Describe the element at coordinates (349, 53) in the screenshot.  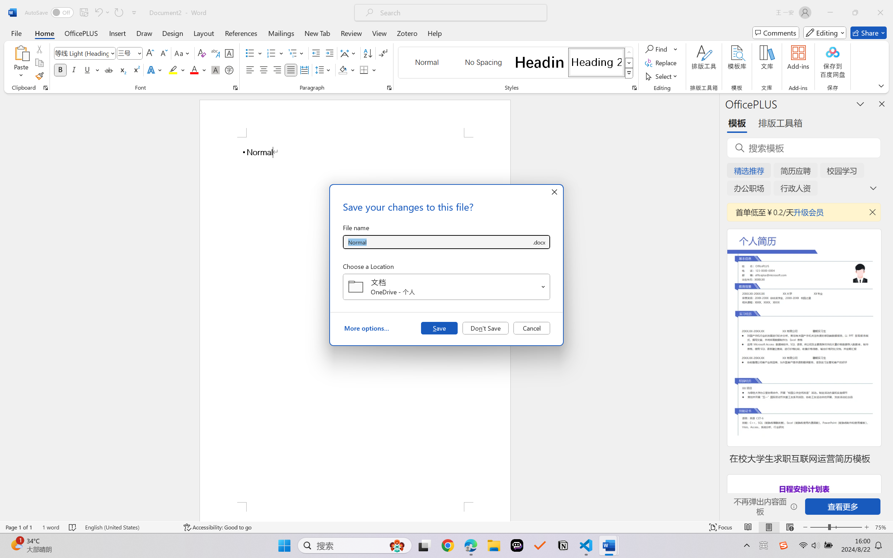
I see `Asian Layout` at that location.